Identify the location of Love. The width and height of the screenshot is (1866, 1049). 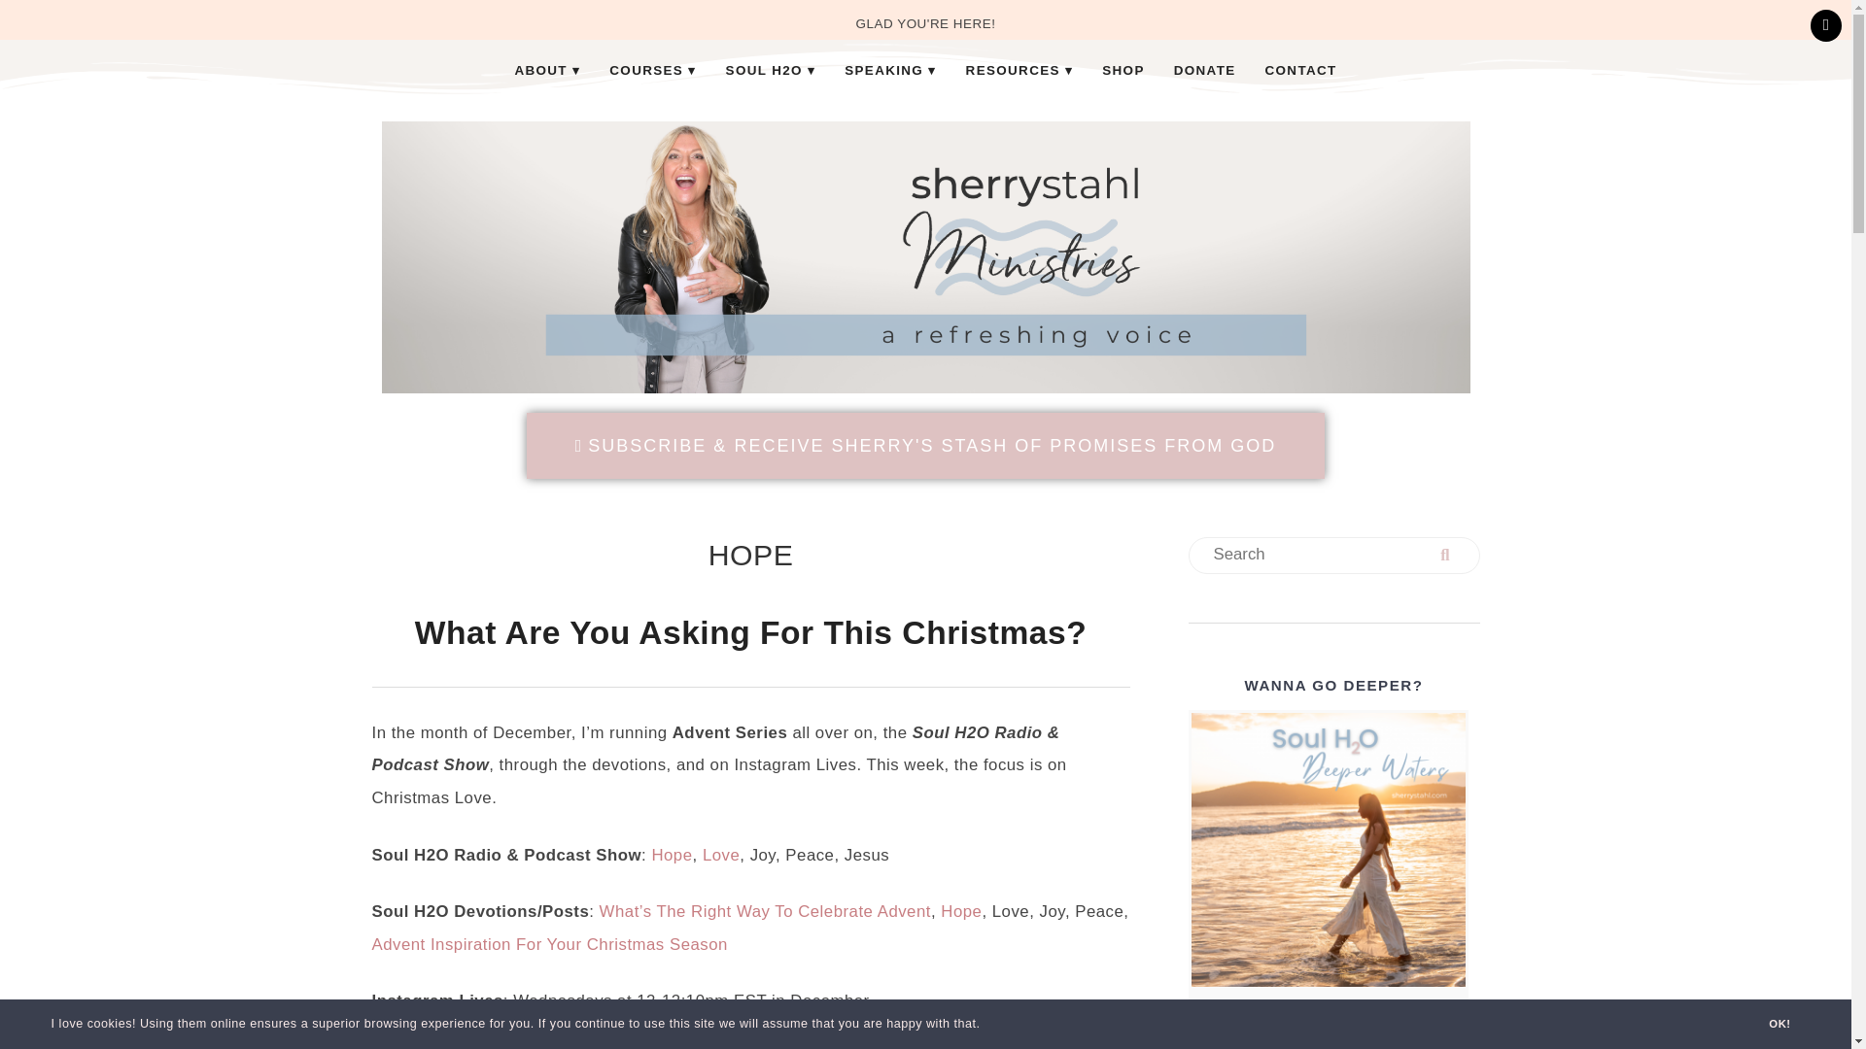
(721, 855).